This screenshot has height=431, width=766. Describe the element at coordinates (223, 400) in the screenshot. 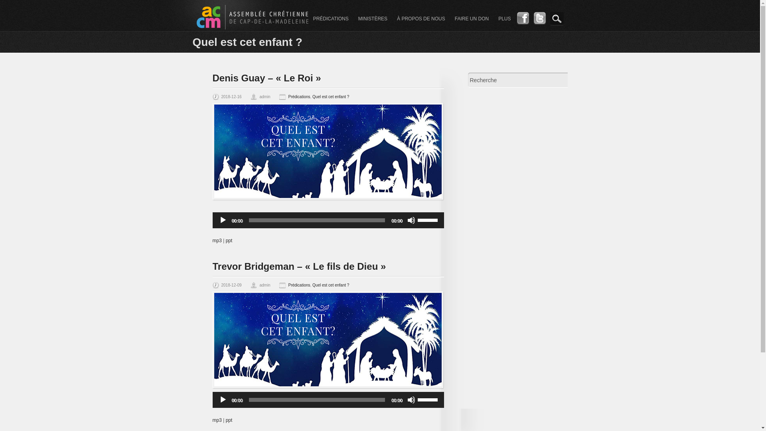

I see `Lecture` at that location.